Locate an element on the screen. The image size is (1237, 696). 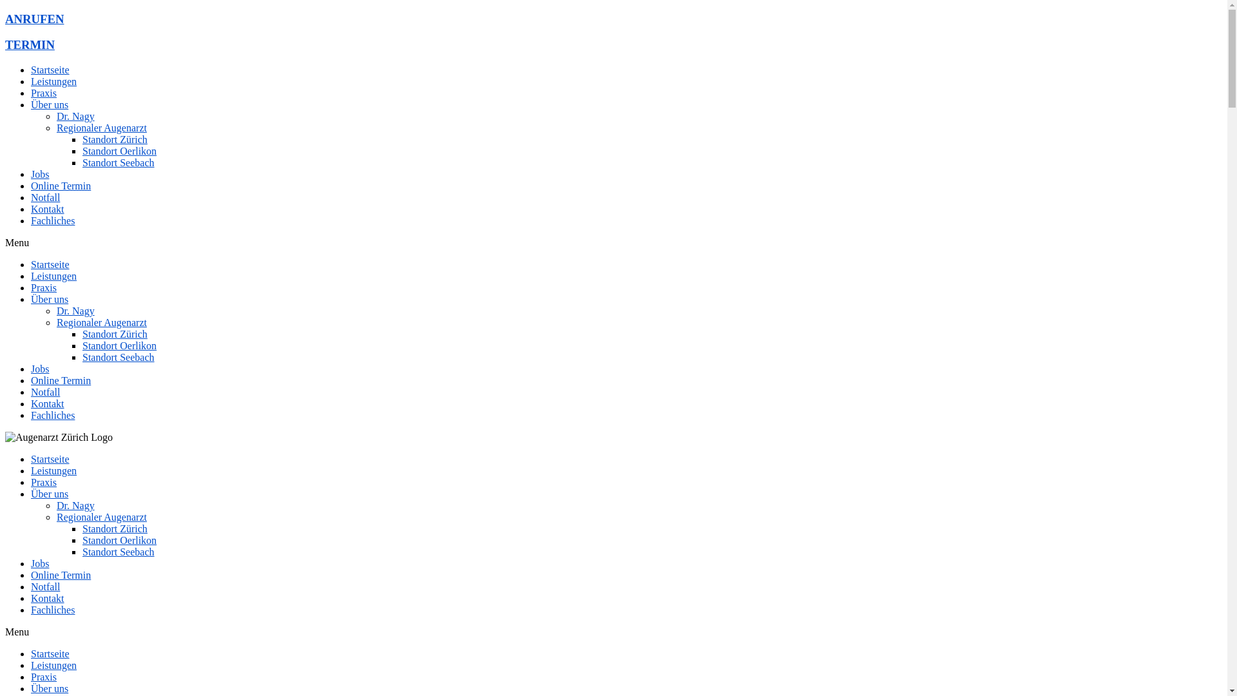
Kontakt is located at coordinates (48, 209).